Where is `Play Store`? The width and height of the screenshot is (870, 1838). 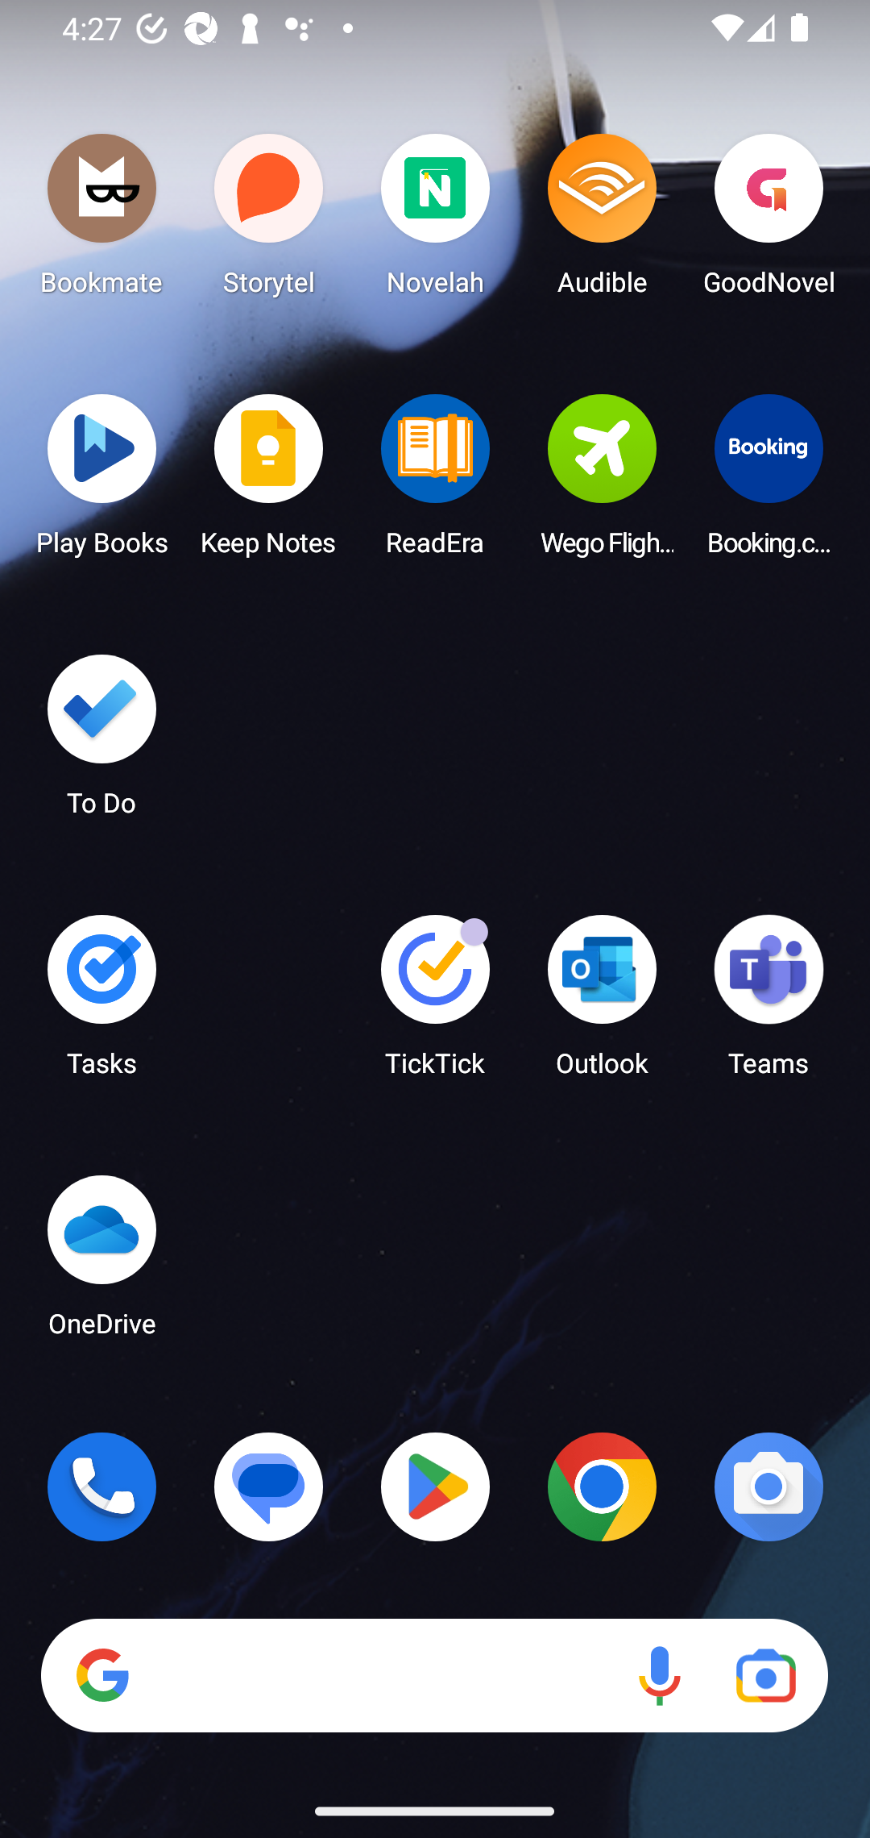
Play Store is located at coordinates (435, 1487).